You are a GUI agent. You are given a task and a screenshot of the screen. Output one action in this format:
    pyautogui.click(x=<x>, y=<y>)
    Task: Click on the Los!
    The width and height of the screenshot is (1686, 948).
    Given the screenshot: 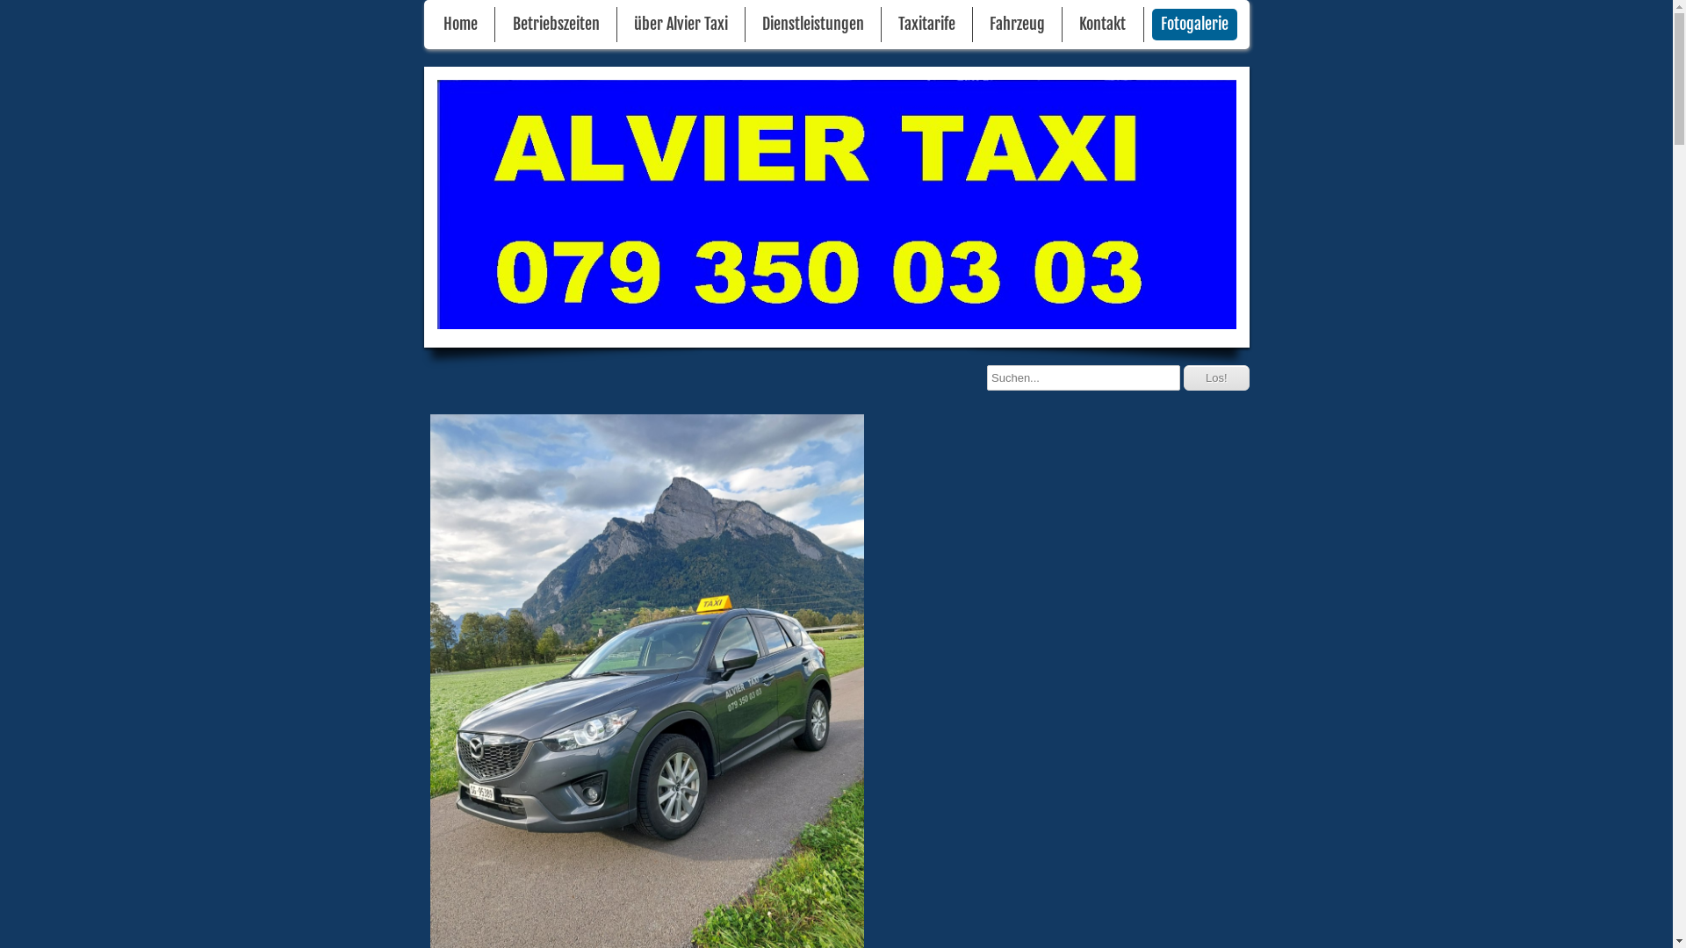 What is the action you would take?
    pyautogui.click(x=1217, y=377)
    